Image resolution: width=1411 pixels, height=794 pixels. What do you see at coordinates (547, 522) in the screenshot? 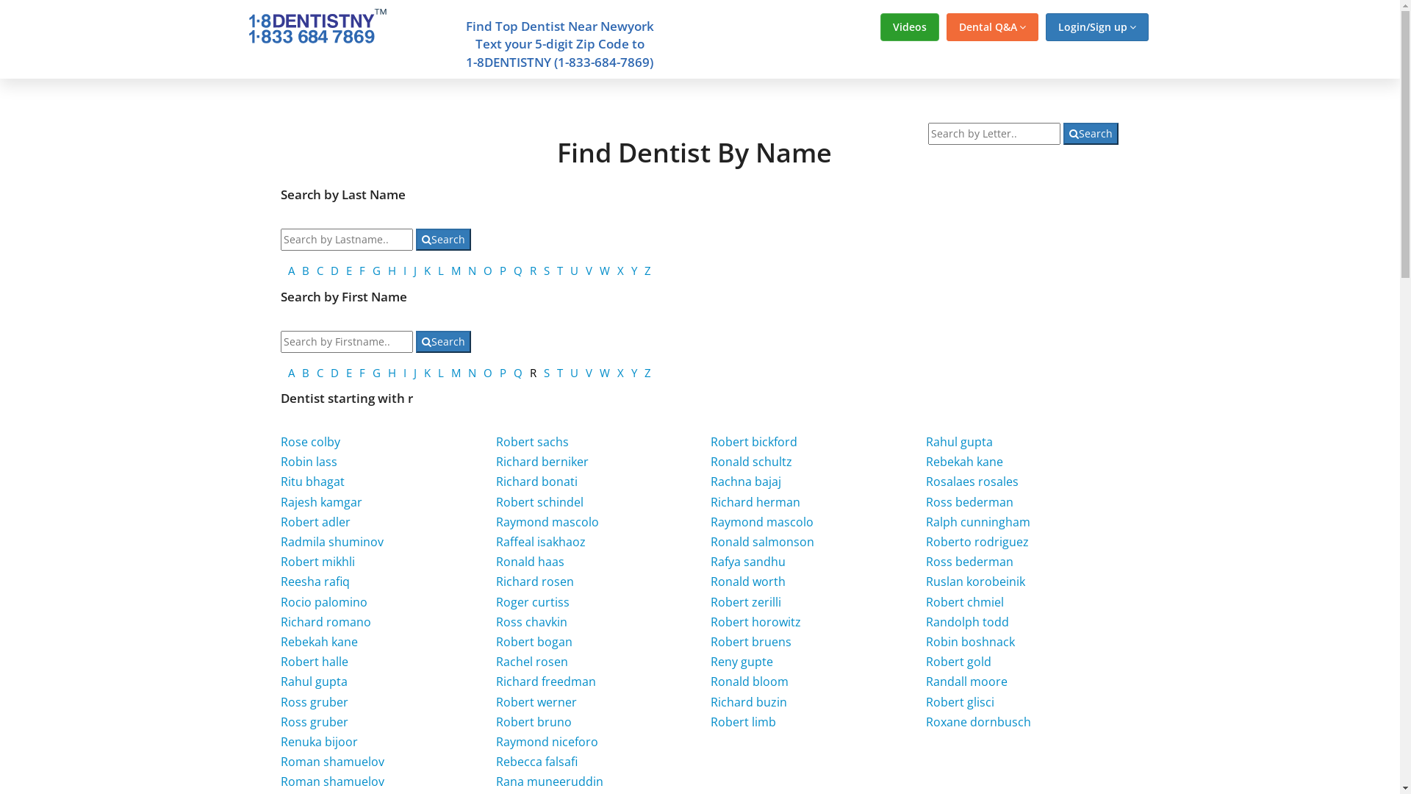
I see `Raymond mascolo` at bounding box center [547, 522].